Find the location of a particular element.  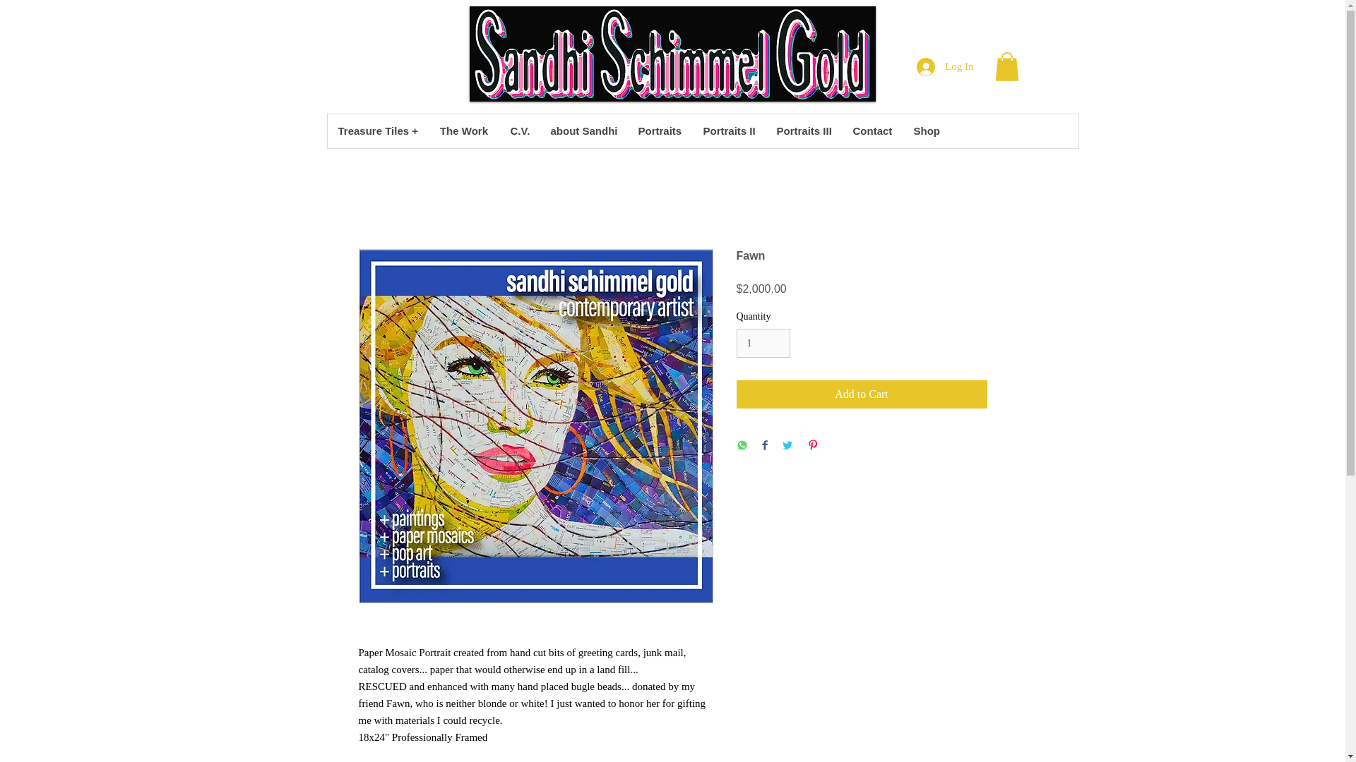

Portraits is located at coordinates (659, 131).